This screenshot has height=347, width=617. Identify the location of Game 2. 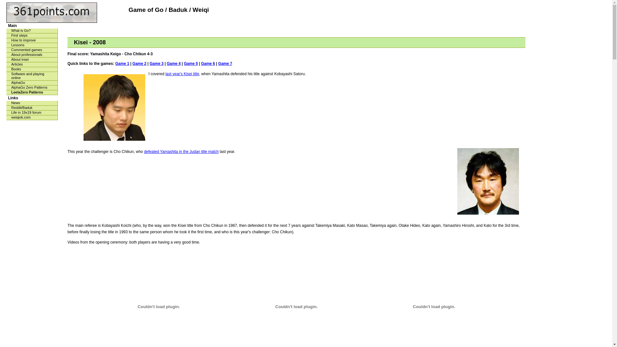
(139, 64).